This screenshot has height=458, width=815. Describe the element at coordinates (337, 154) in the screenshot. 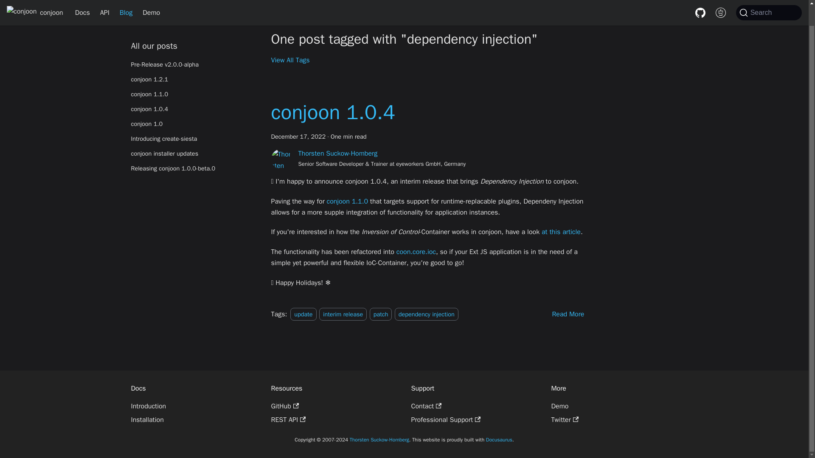

I see `Thorsten Suckow-Homberg` at that location.